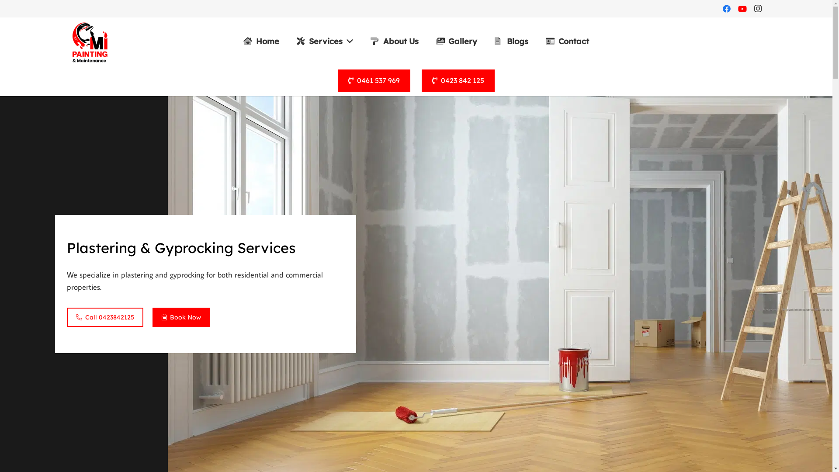 Image resolution: width=839 pixels, height=472 pixels. What do you see at coordinates (279, 333) in the screenshot?
I see `Internal Demolition` at bounding box center [279, 333].